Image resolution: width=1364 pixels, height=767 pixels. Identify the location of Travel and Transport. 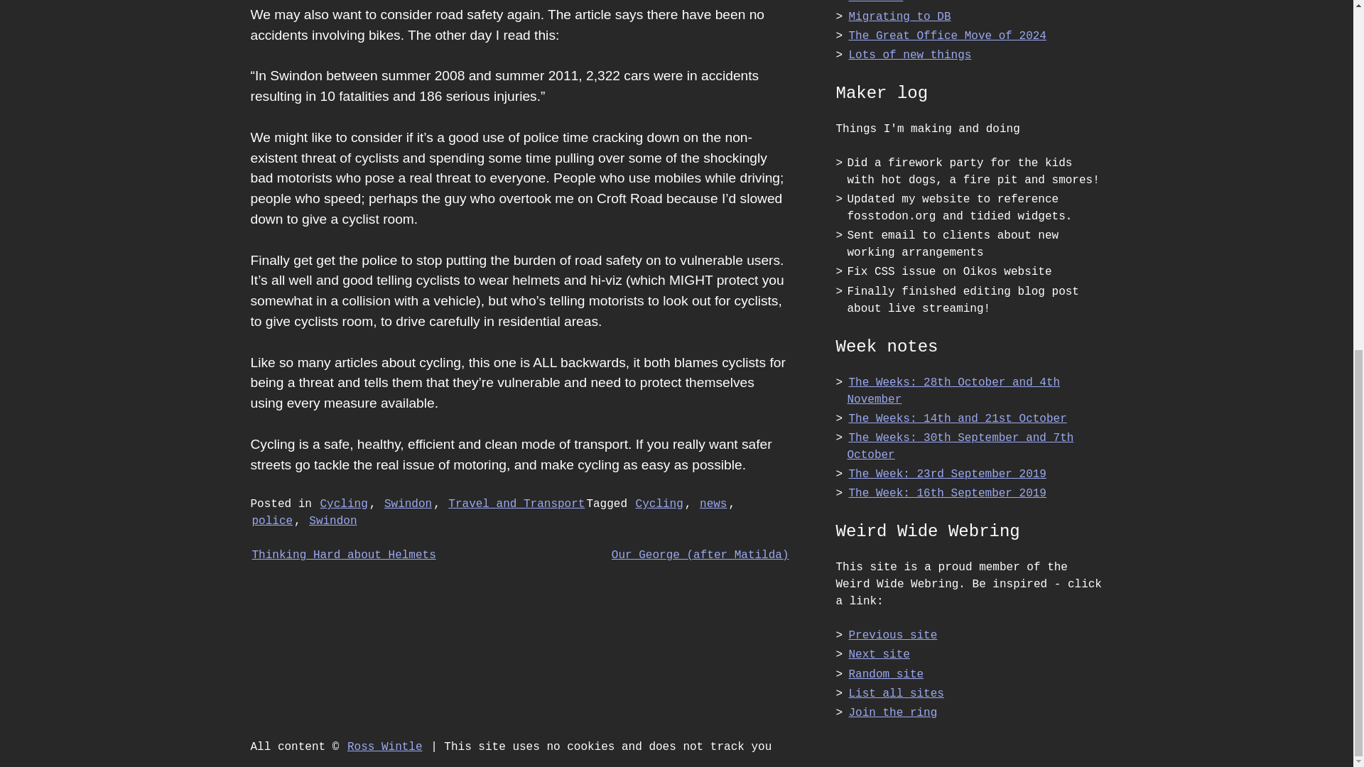
(516, 504).